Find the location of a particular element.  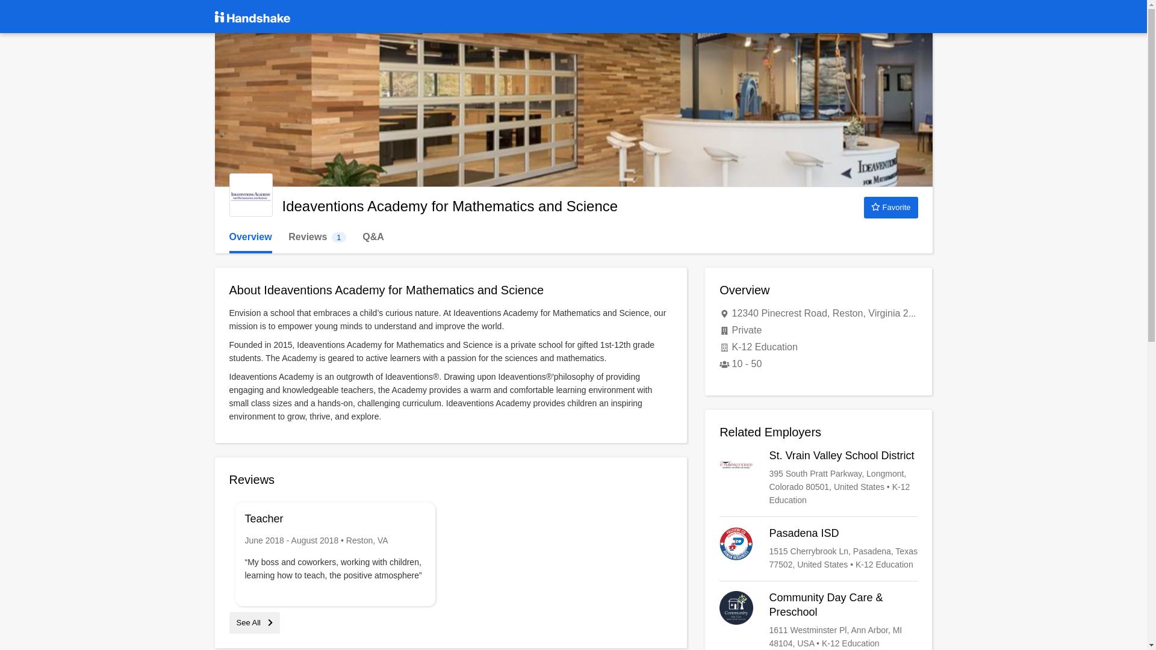

St. Vrain Valley School District is located at coordinates (818, 478).